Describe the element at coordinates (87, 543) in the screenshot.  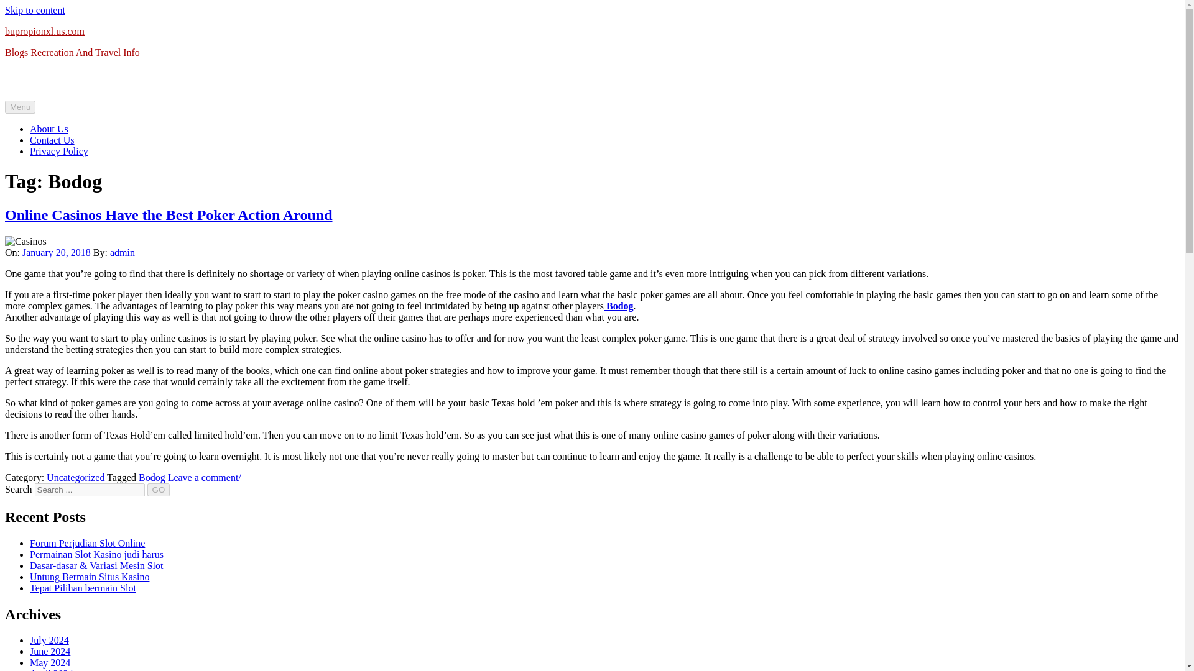
I see `Forum Perjudian Slot Online` at that location.